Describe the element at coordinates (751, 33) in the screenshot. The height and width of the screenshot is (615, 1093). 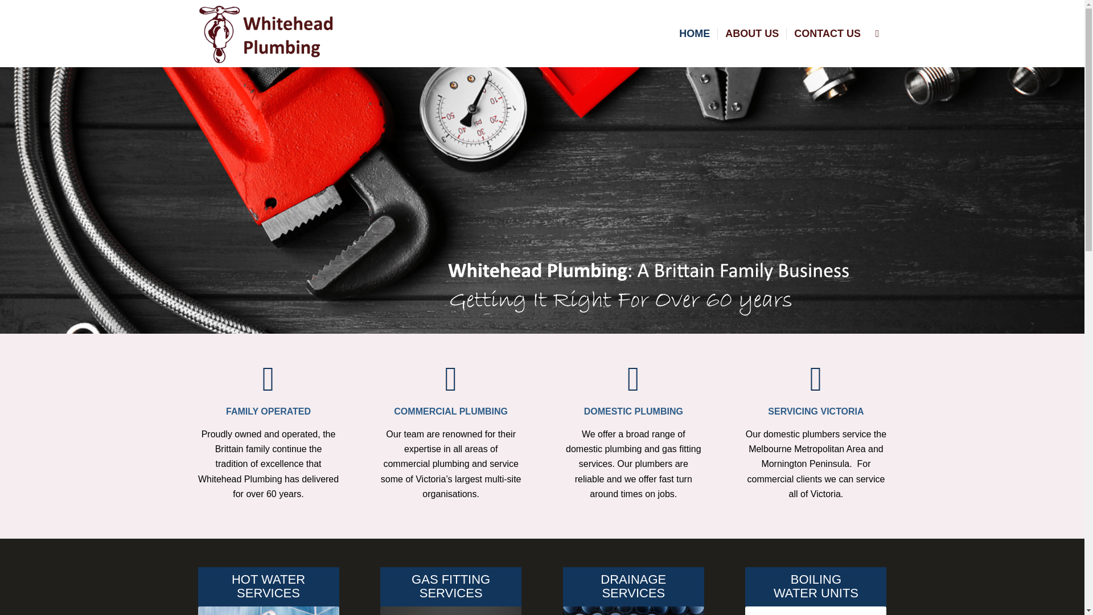
I see `ABOUT US` at that location.